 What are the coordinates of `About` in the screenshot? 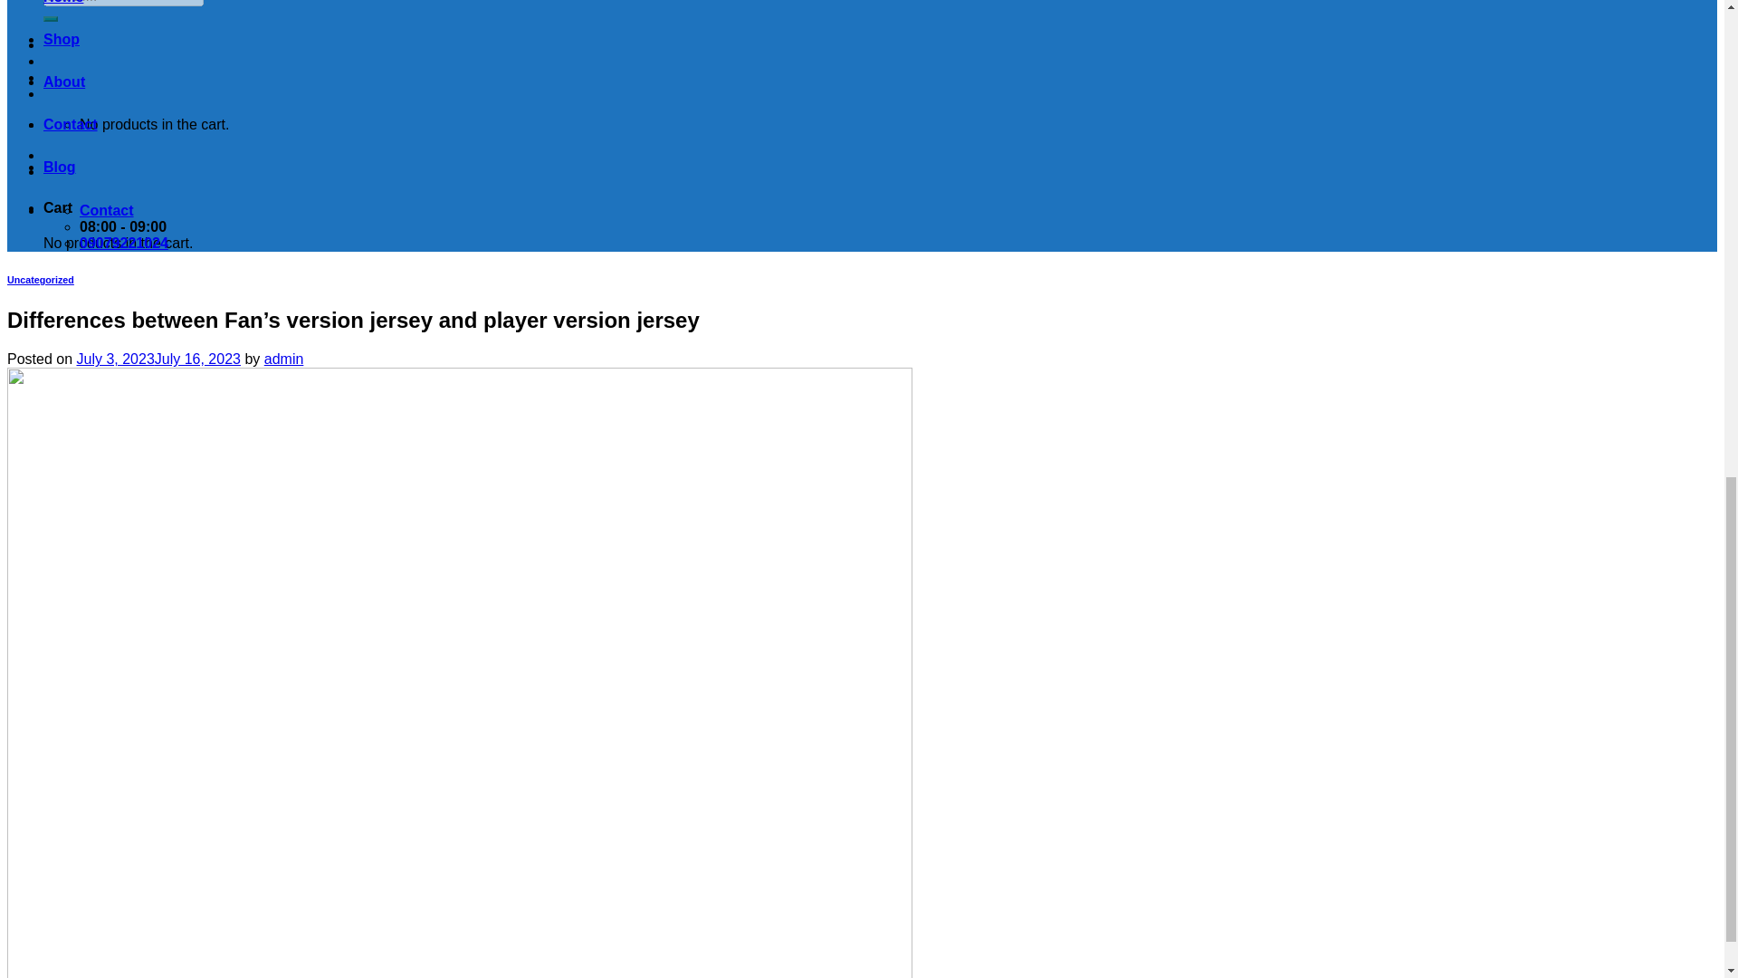 It's located at (64, 81).